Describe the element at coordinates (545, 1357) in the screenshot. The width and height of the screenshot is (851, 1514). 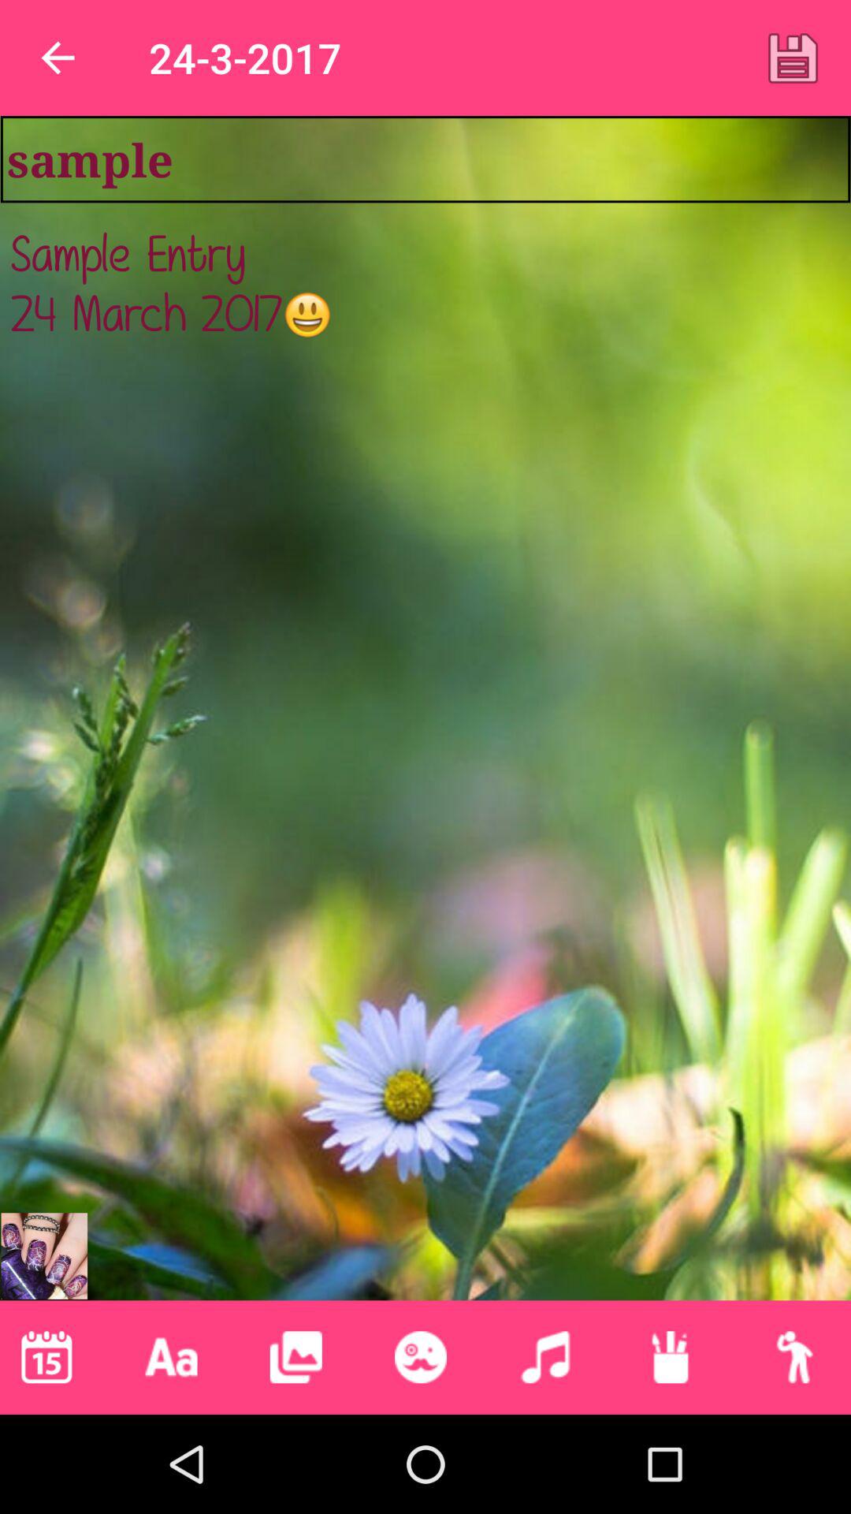
I see `navigate music` at that location.